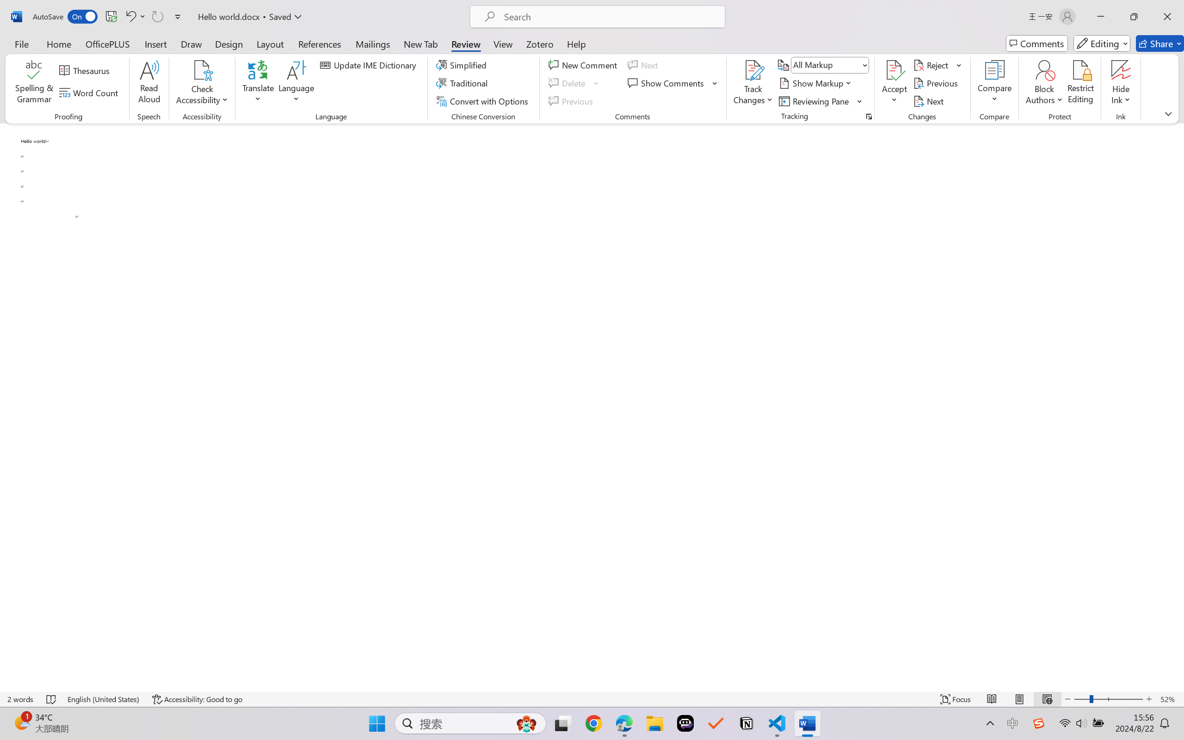  What do you see at coordinates (526, 723) in the screenshot?
I see `AutomationID: DynamicSearchBoxGleamImage` at bounding box center [526, 723].